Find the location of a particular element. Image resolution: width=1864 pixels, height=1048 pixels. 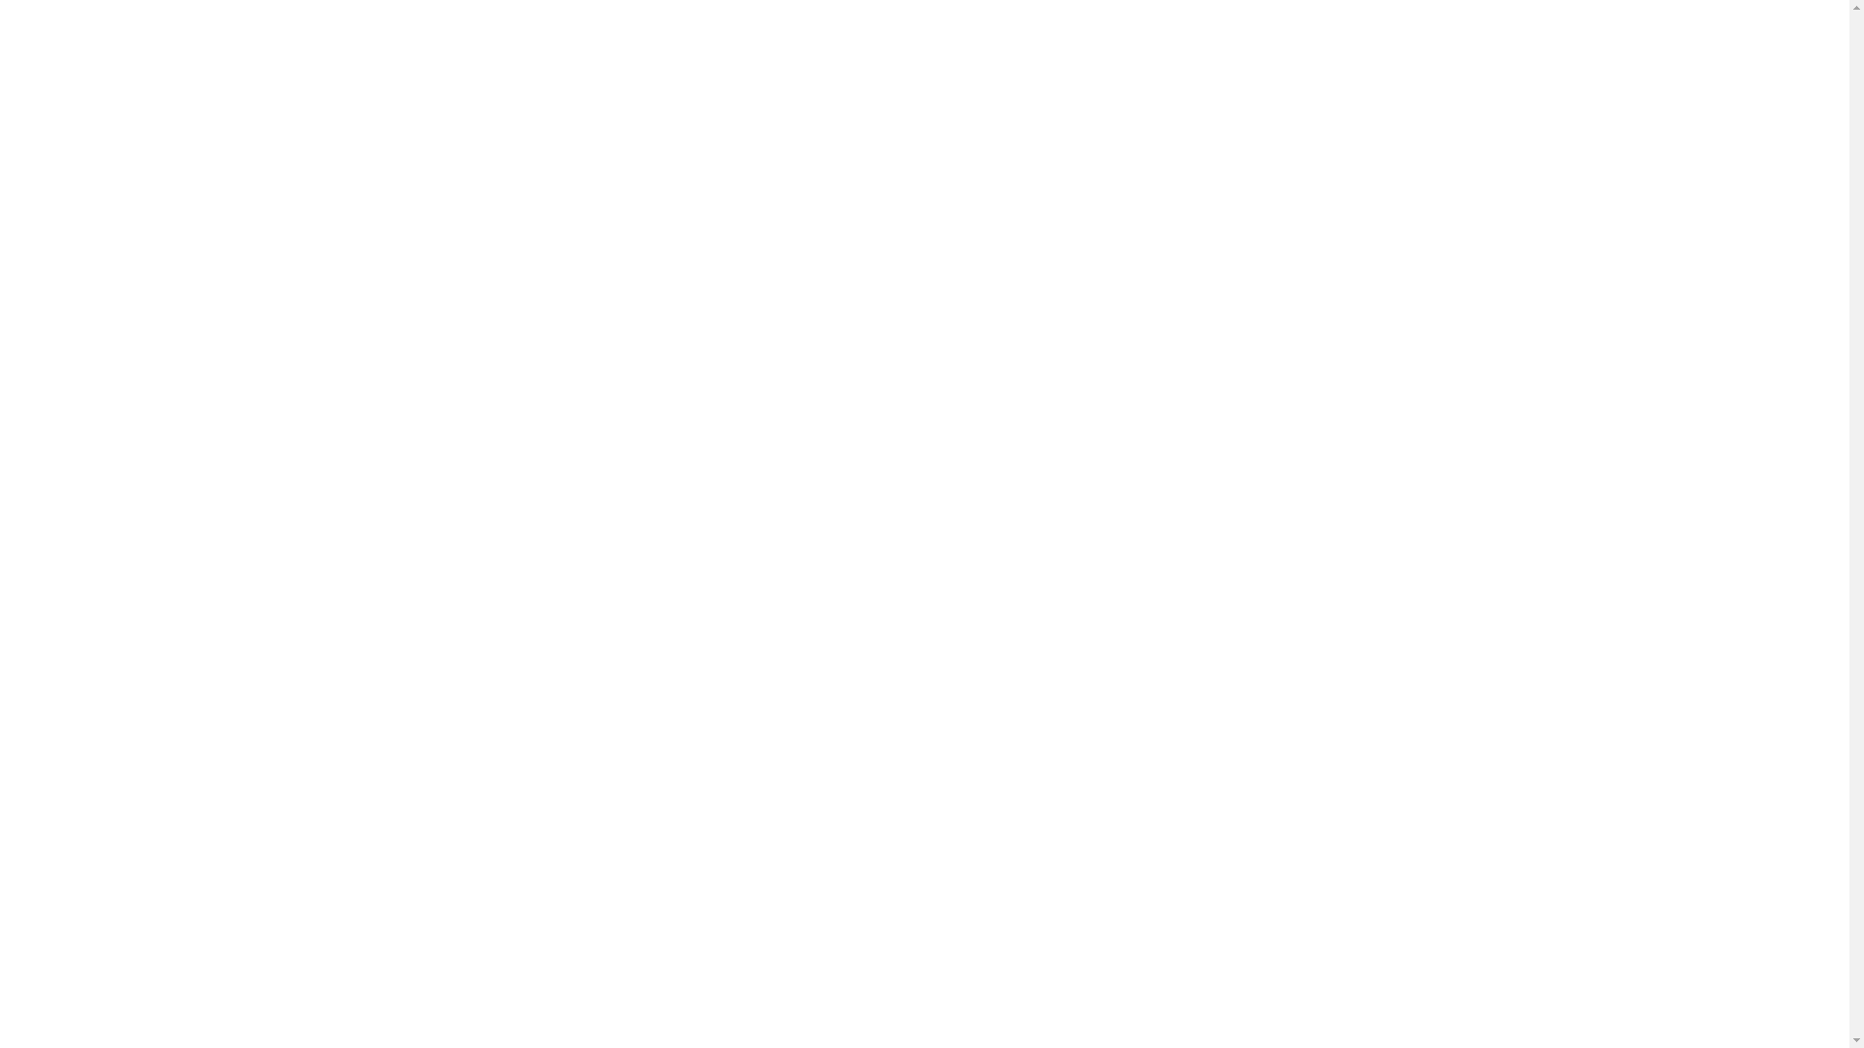

SCULPTURE/INSTALLATION is located at coordinates (885, 328).